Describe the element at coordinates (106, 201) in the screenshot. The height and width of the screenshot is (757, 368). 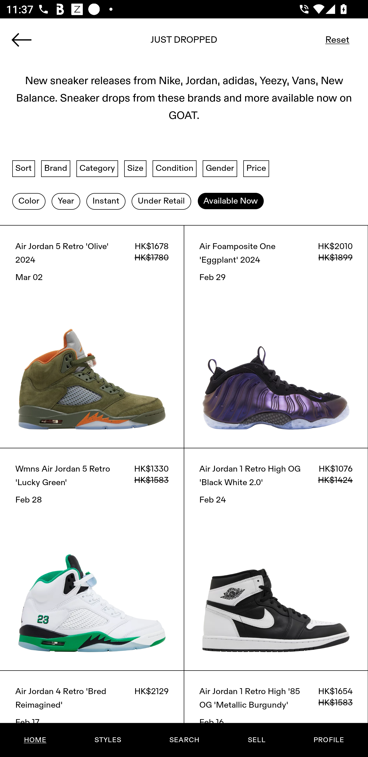
I see `Instant` at that location.